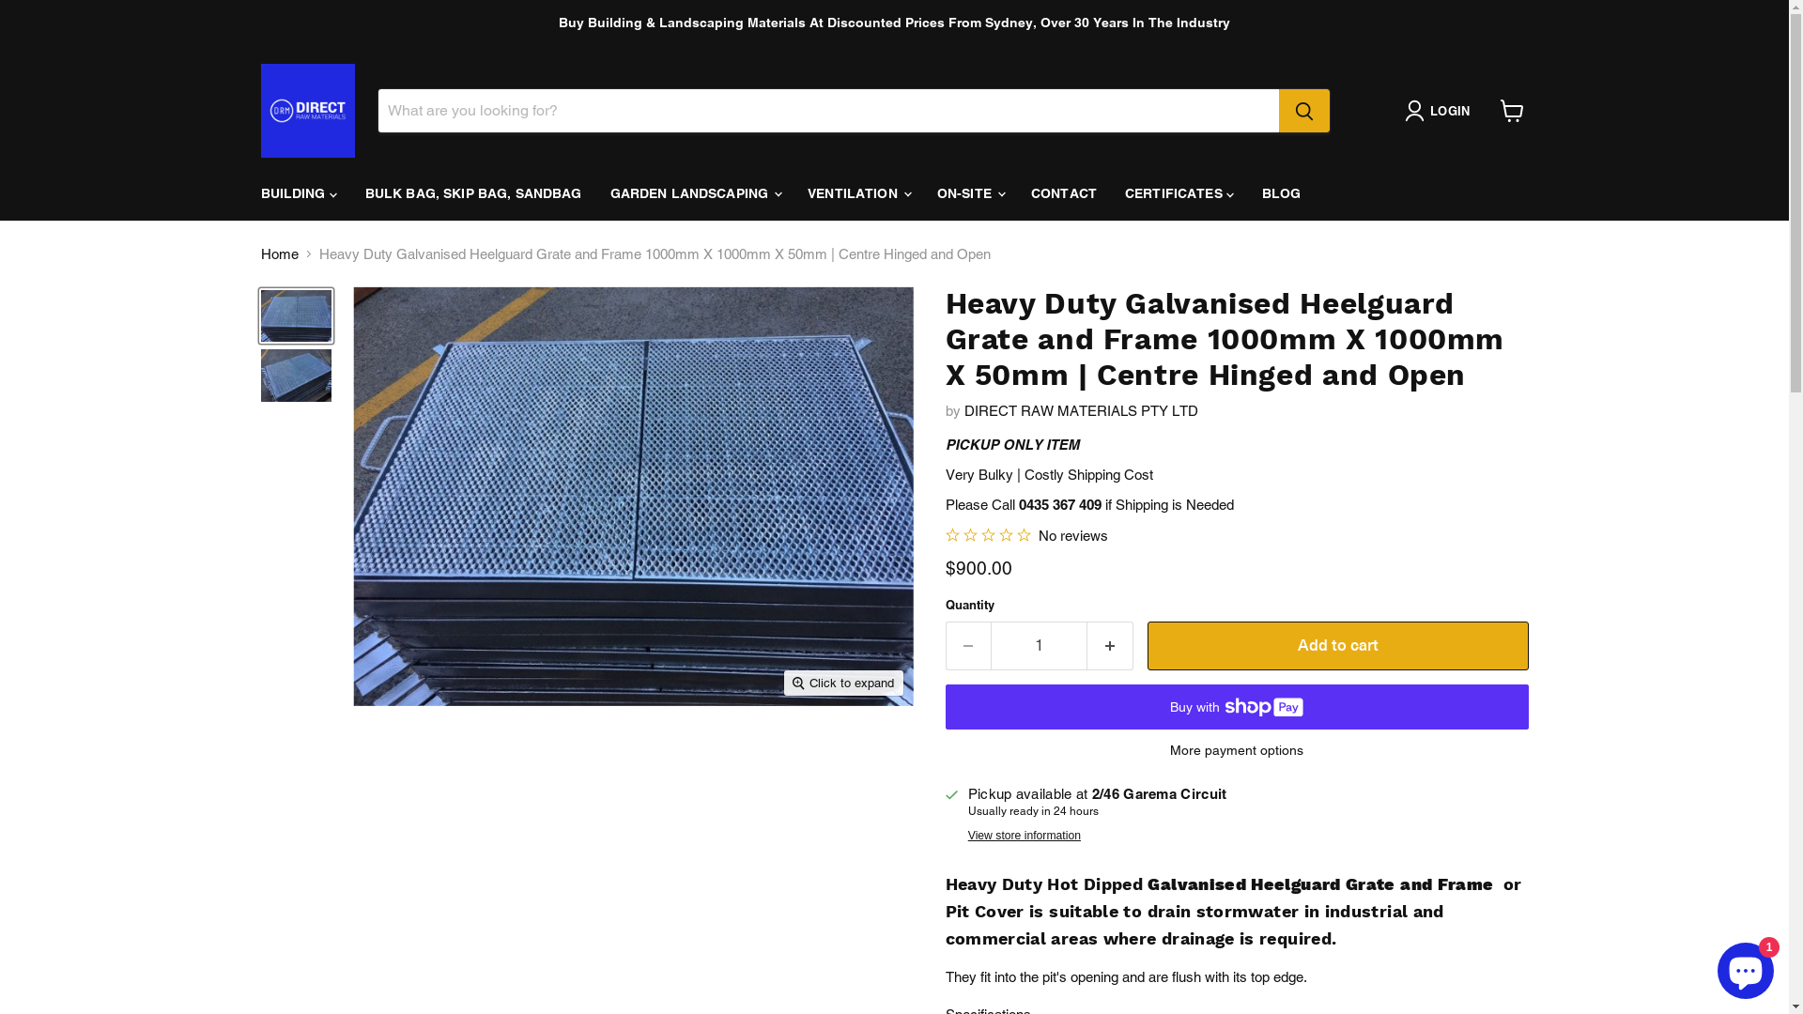 This screenshot has width=1803, height=1014. I want to click on Home, so click(280, 253).